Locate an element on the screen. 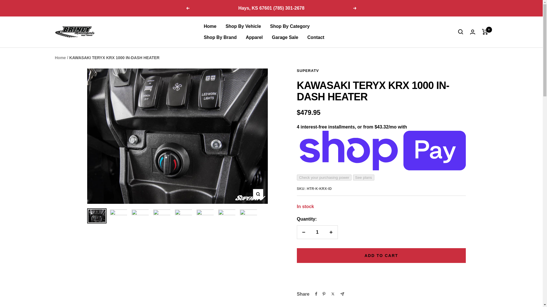 This screenshot has height=307, width=547. Shop By Brand is located at coordinates (220, 37).